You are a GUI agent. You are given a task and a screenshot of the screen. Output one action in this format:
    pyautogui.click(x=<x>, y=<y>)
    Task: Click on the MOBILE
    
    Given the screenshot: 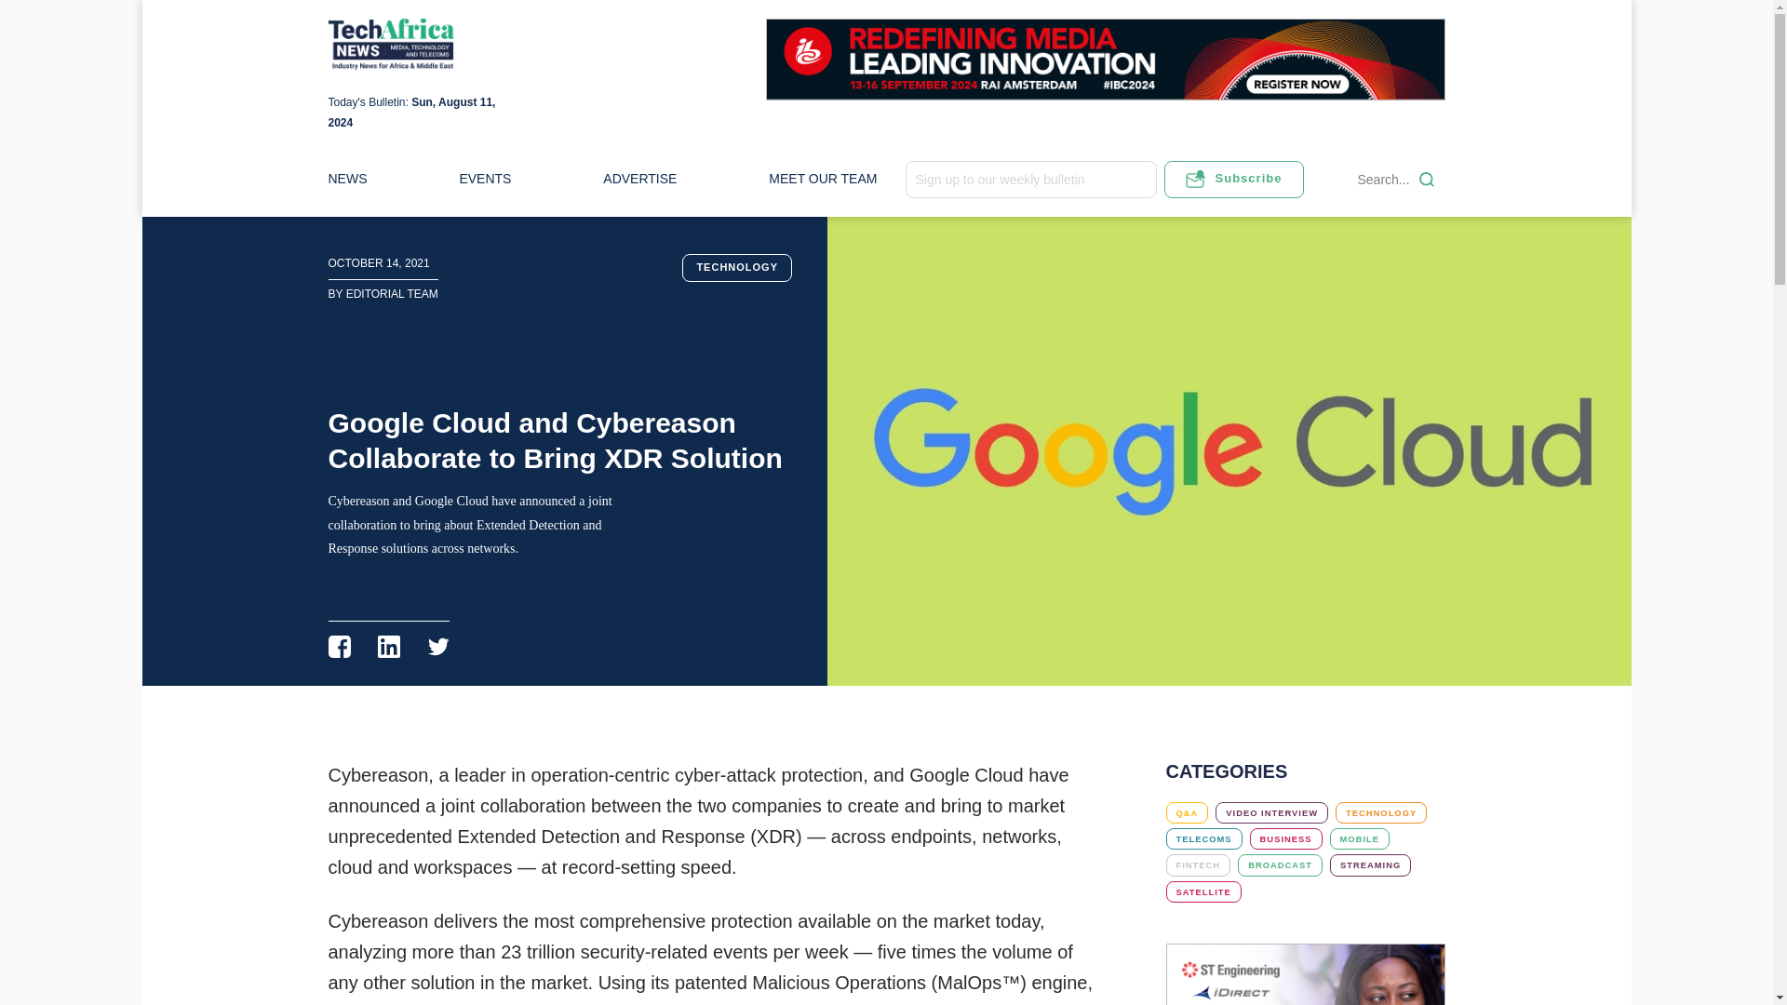 What is the action you would take?
    pyautogui.click(x=1359, y=837)
    